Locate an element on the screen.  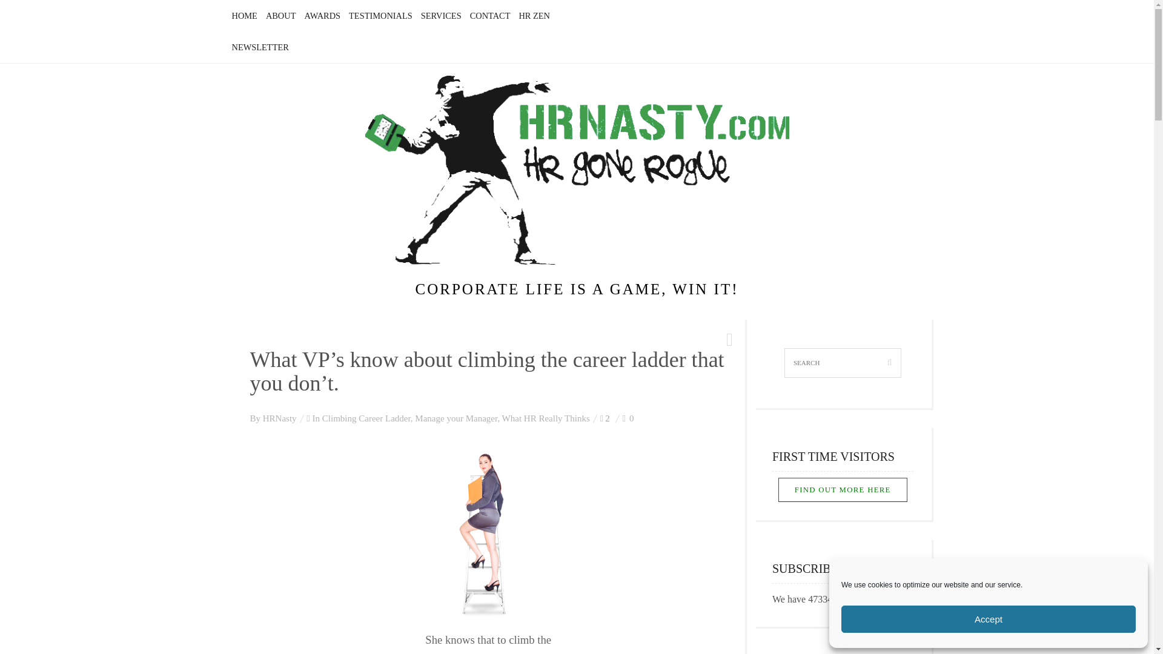
HRNasty is located at coordinates (279, 418).